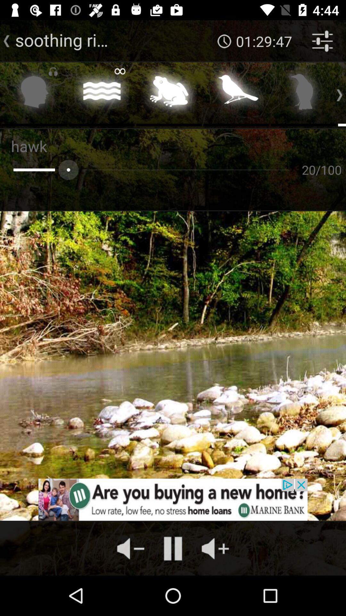 The width and height of the screenshot is (346, 616). Describe the element at coordinates (102, 94) in the screenshot. I see `water sounds loop` at that location.